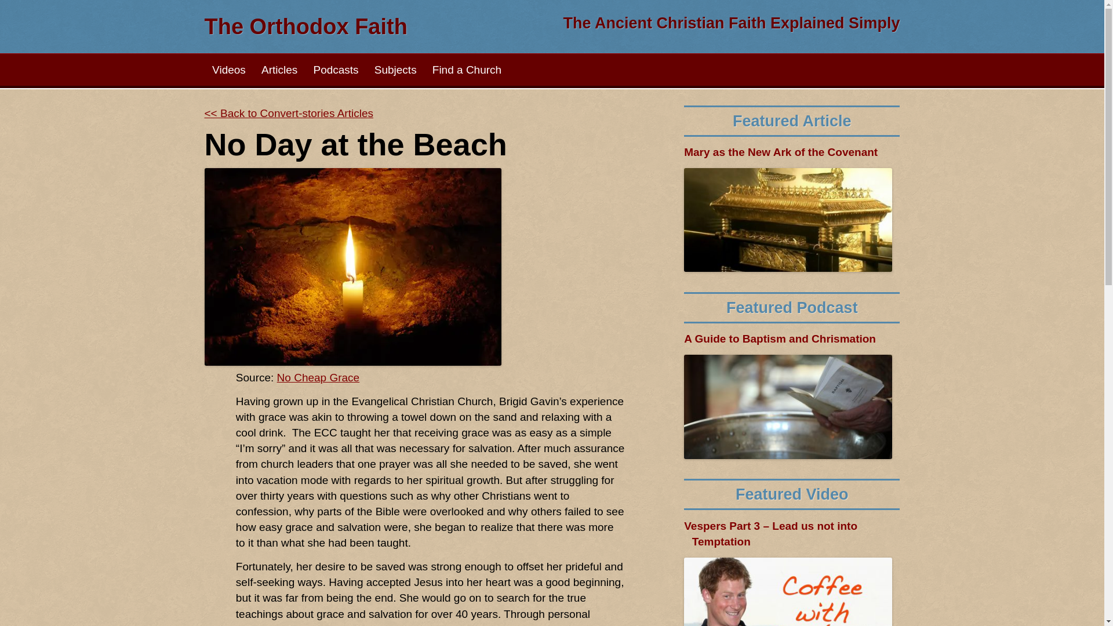  I want to click on Mary as the New Ark of the Covenant, so click(792, 152).